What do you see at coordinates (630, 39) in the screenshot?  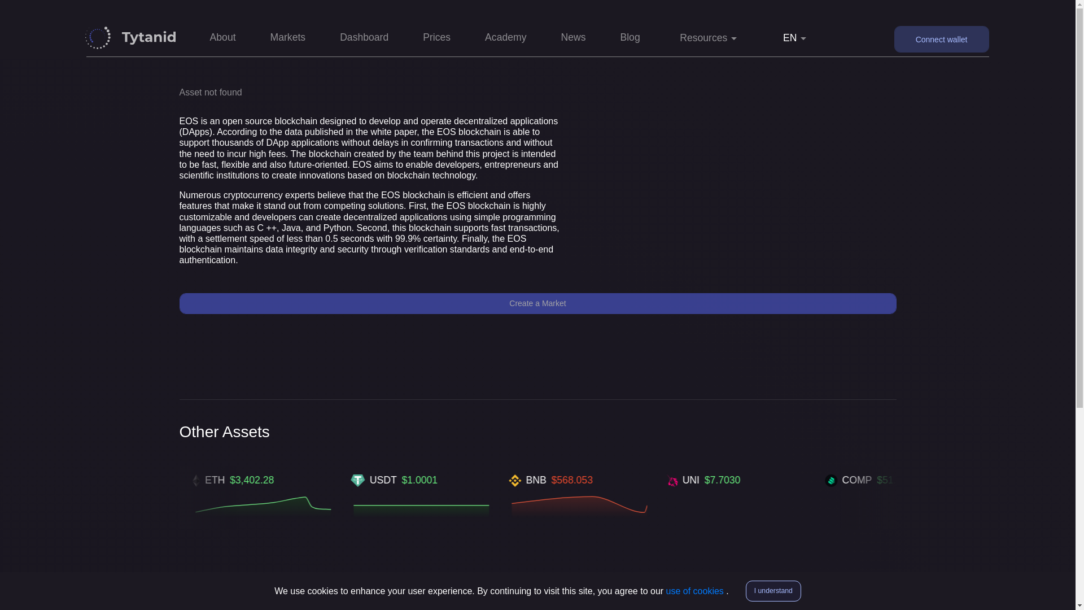 I see `Blog` at bounding box center [630, 39].